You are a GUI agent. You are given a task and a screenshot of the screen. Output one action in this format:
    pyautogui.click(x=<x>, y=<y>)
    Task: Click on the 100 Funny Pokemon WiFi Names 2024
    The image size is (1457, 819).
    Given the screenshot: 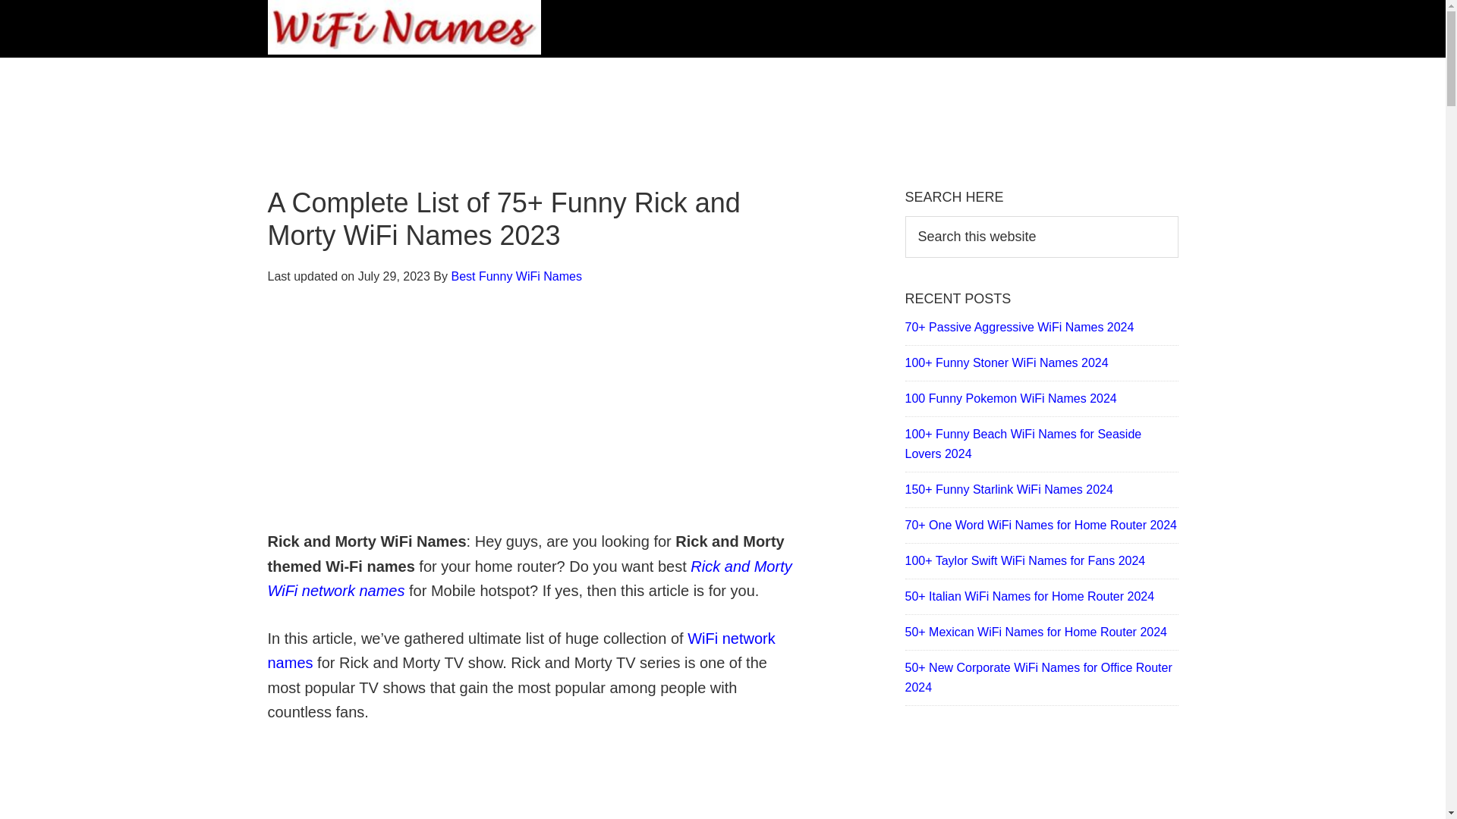 What is the action you would take?
    pyautogui.click(x=1010, y=398)
    